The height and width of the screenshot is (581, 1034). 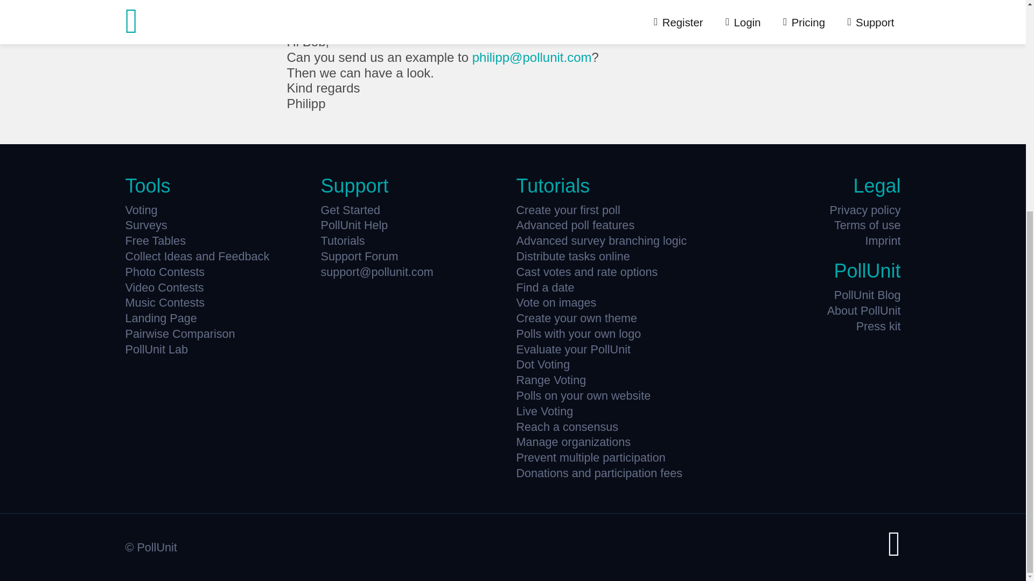 What do you see at coordinates (415, 256) in the screenshot?
I see `Support Forum` at bounding box center [415, 256].